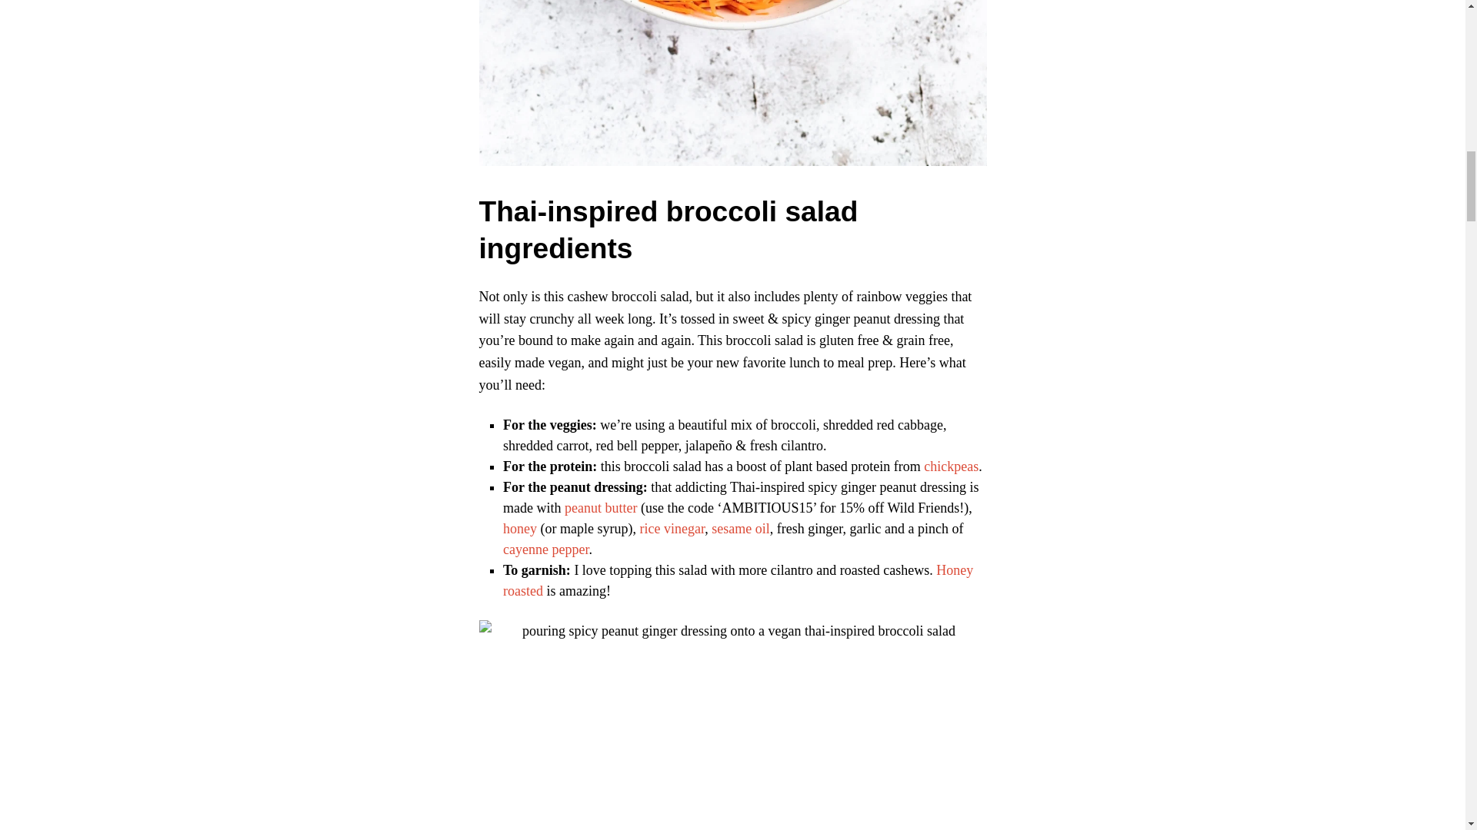  Describe the element at coordinates (600, 507) in the screenshot. I see `peanut butter` at that location.